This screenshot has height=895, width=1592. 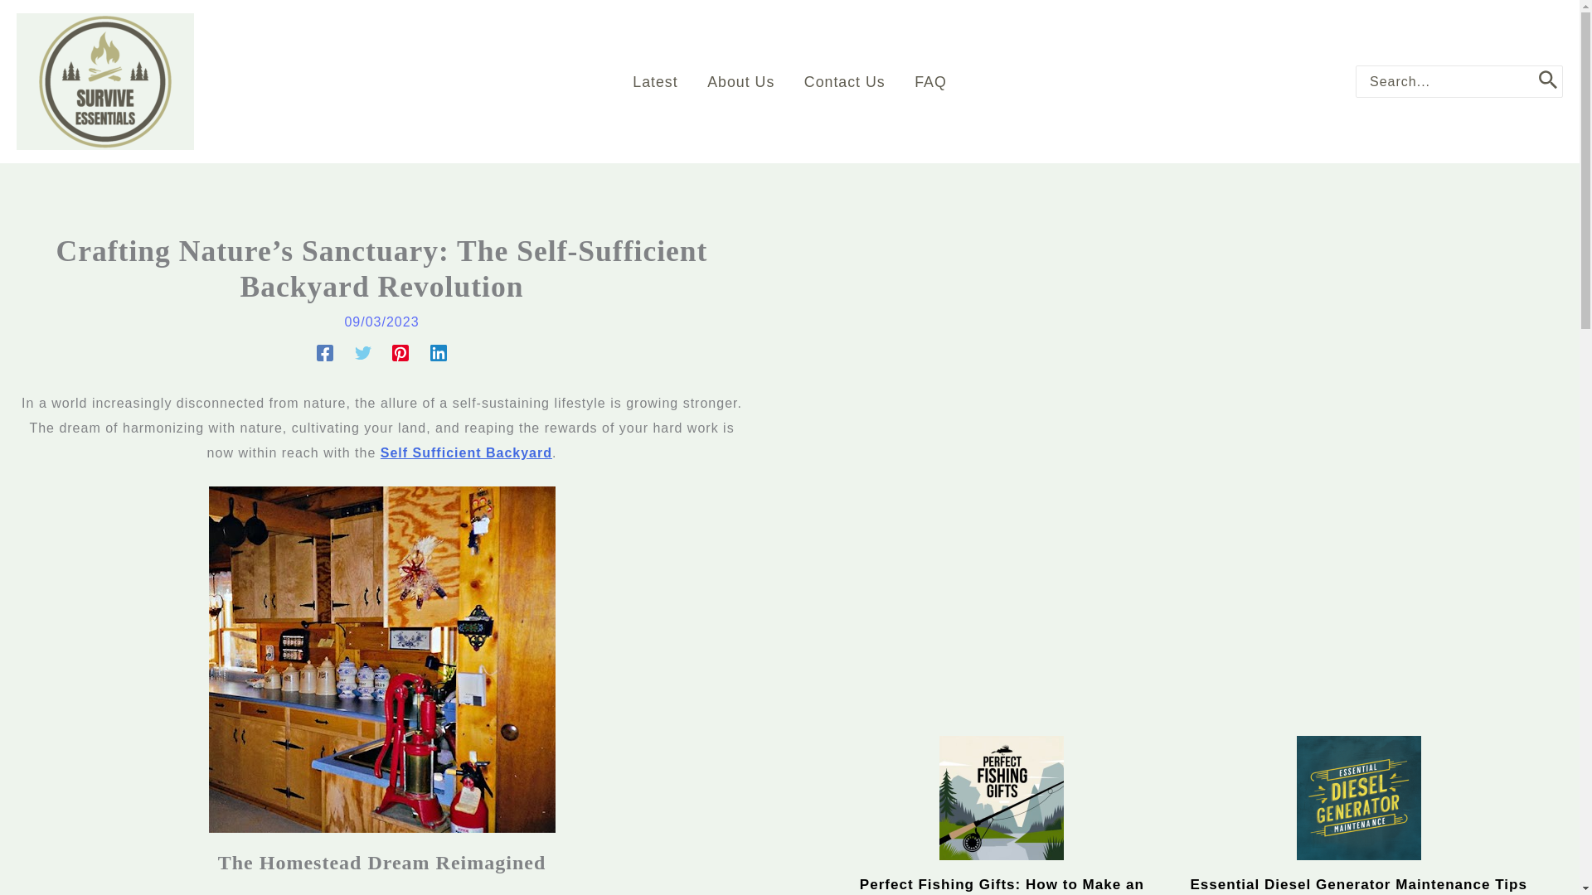 I want to click on Contact Us, so click(x=844, y=81).